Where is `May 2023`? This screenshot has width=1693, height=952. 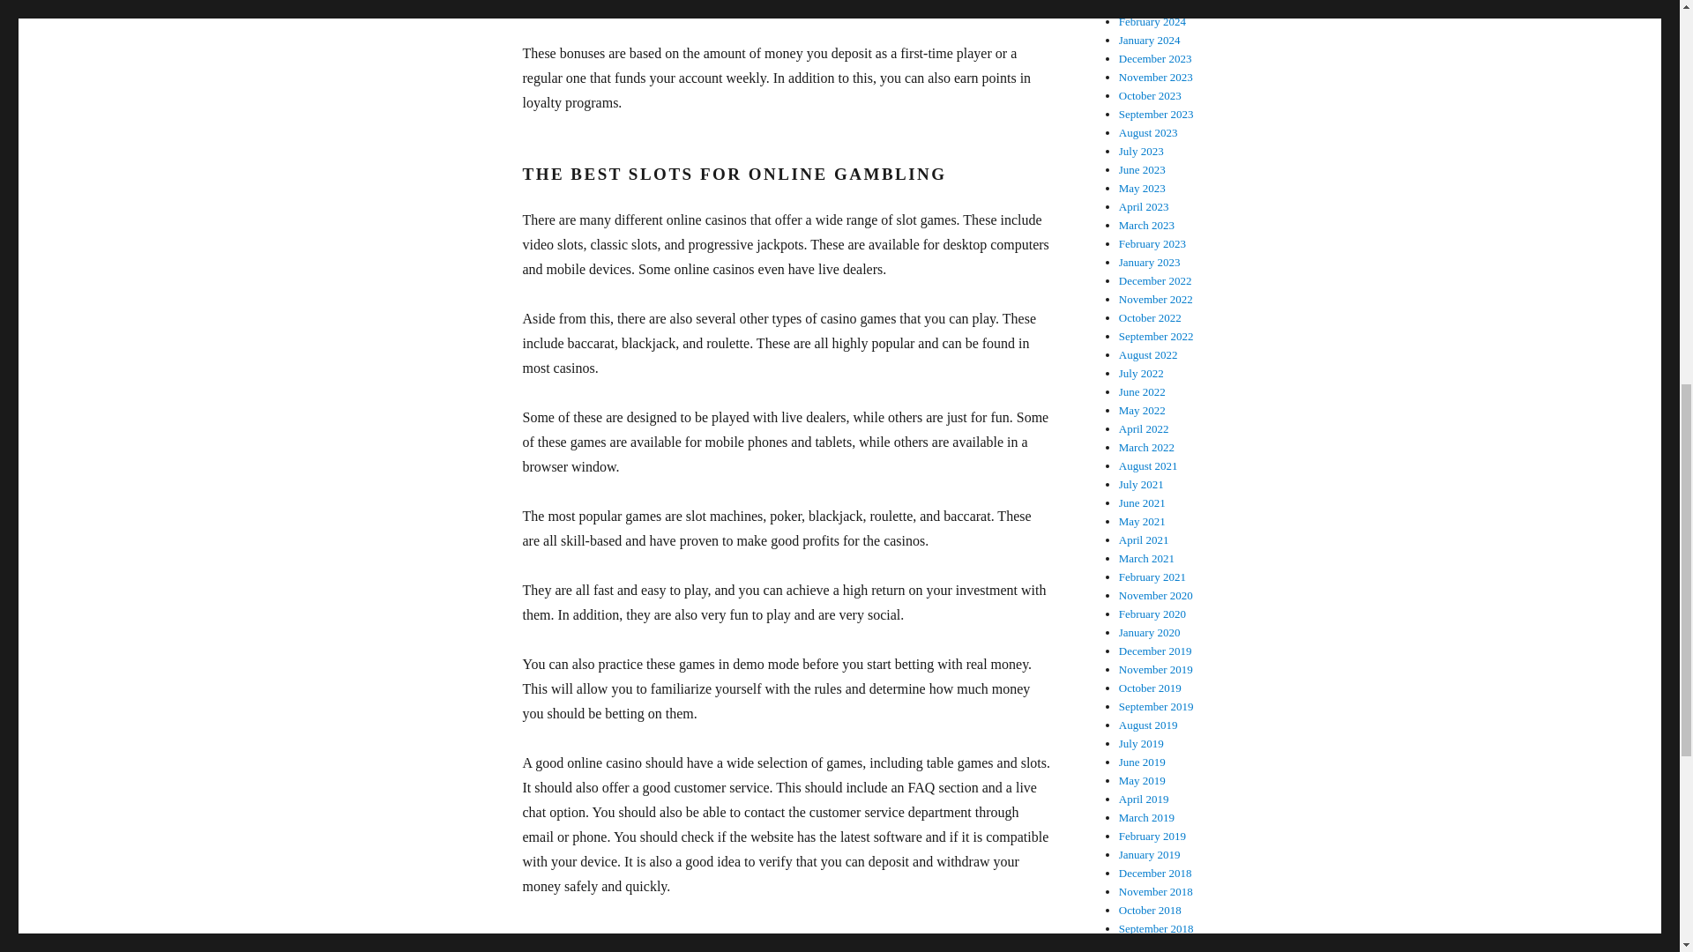 May 2023 is located at coordinates (1143, 189).